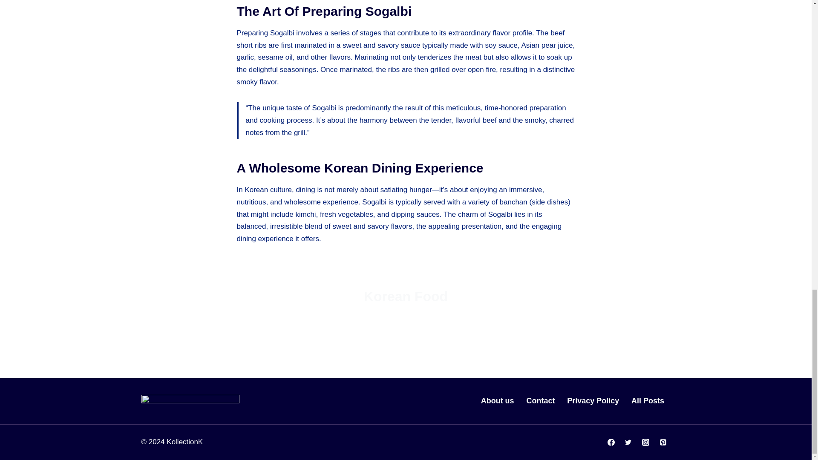 This screenshot has width=818, height=460. What do you see at coordinates (593, 401) in the screenshot?
I see `Privacy Policy` at bounding box center [593, 401].